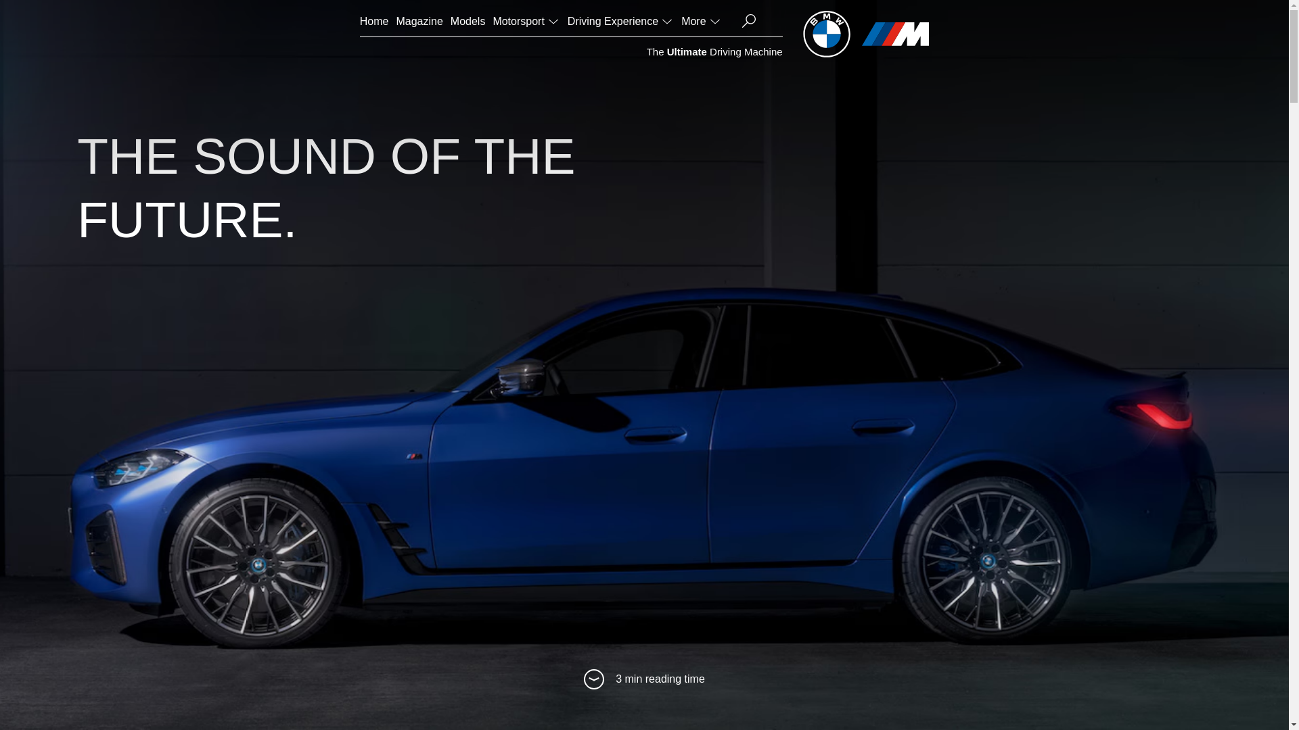  I want to click on More, so click(701, 22).